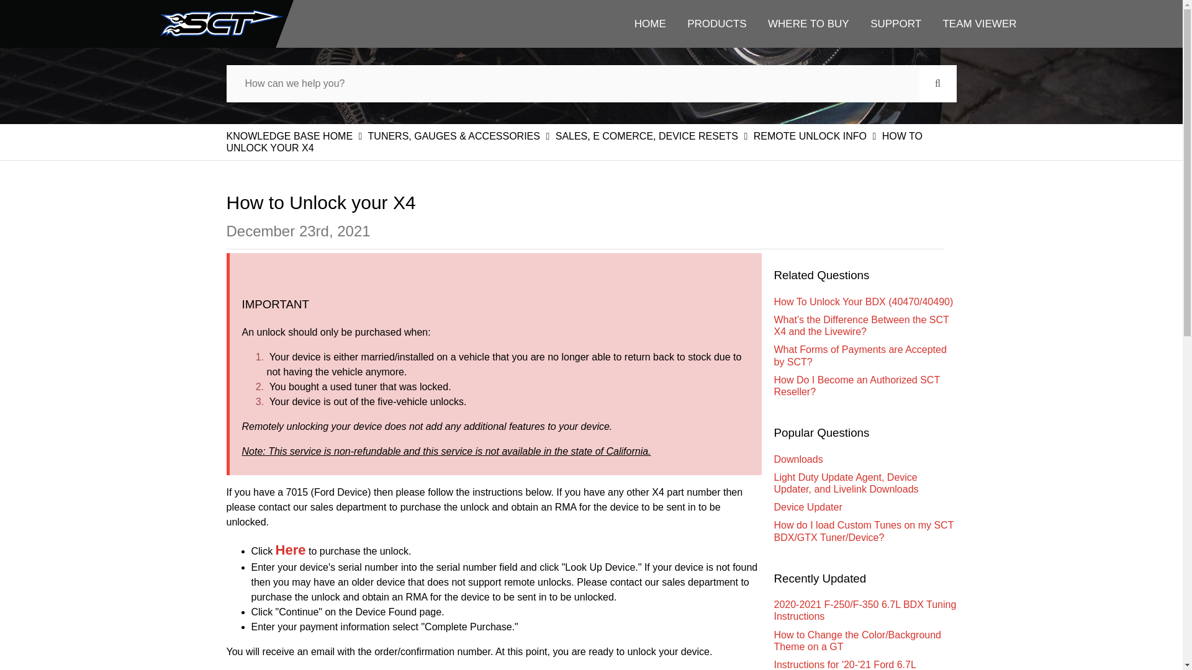 The image size is (1192, 670). I want to click on WHERE TO BUY, so click(808, 24).